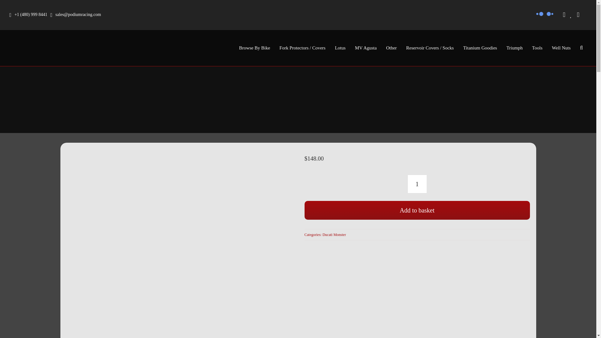 The width and height of the screenshot is (601, 338). Describe the element at coordinates (417, 184) in the screenshot. I see `1` at that location.